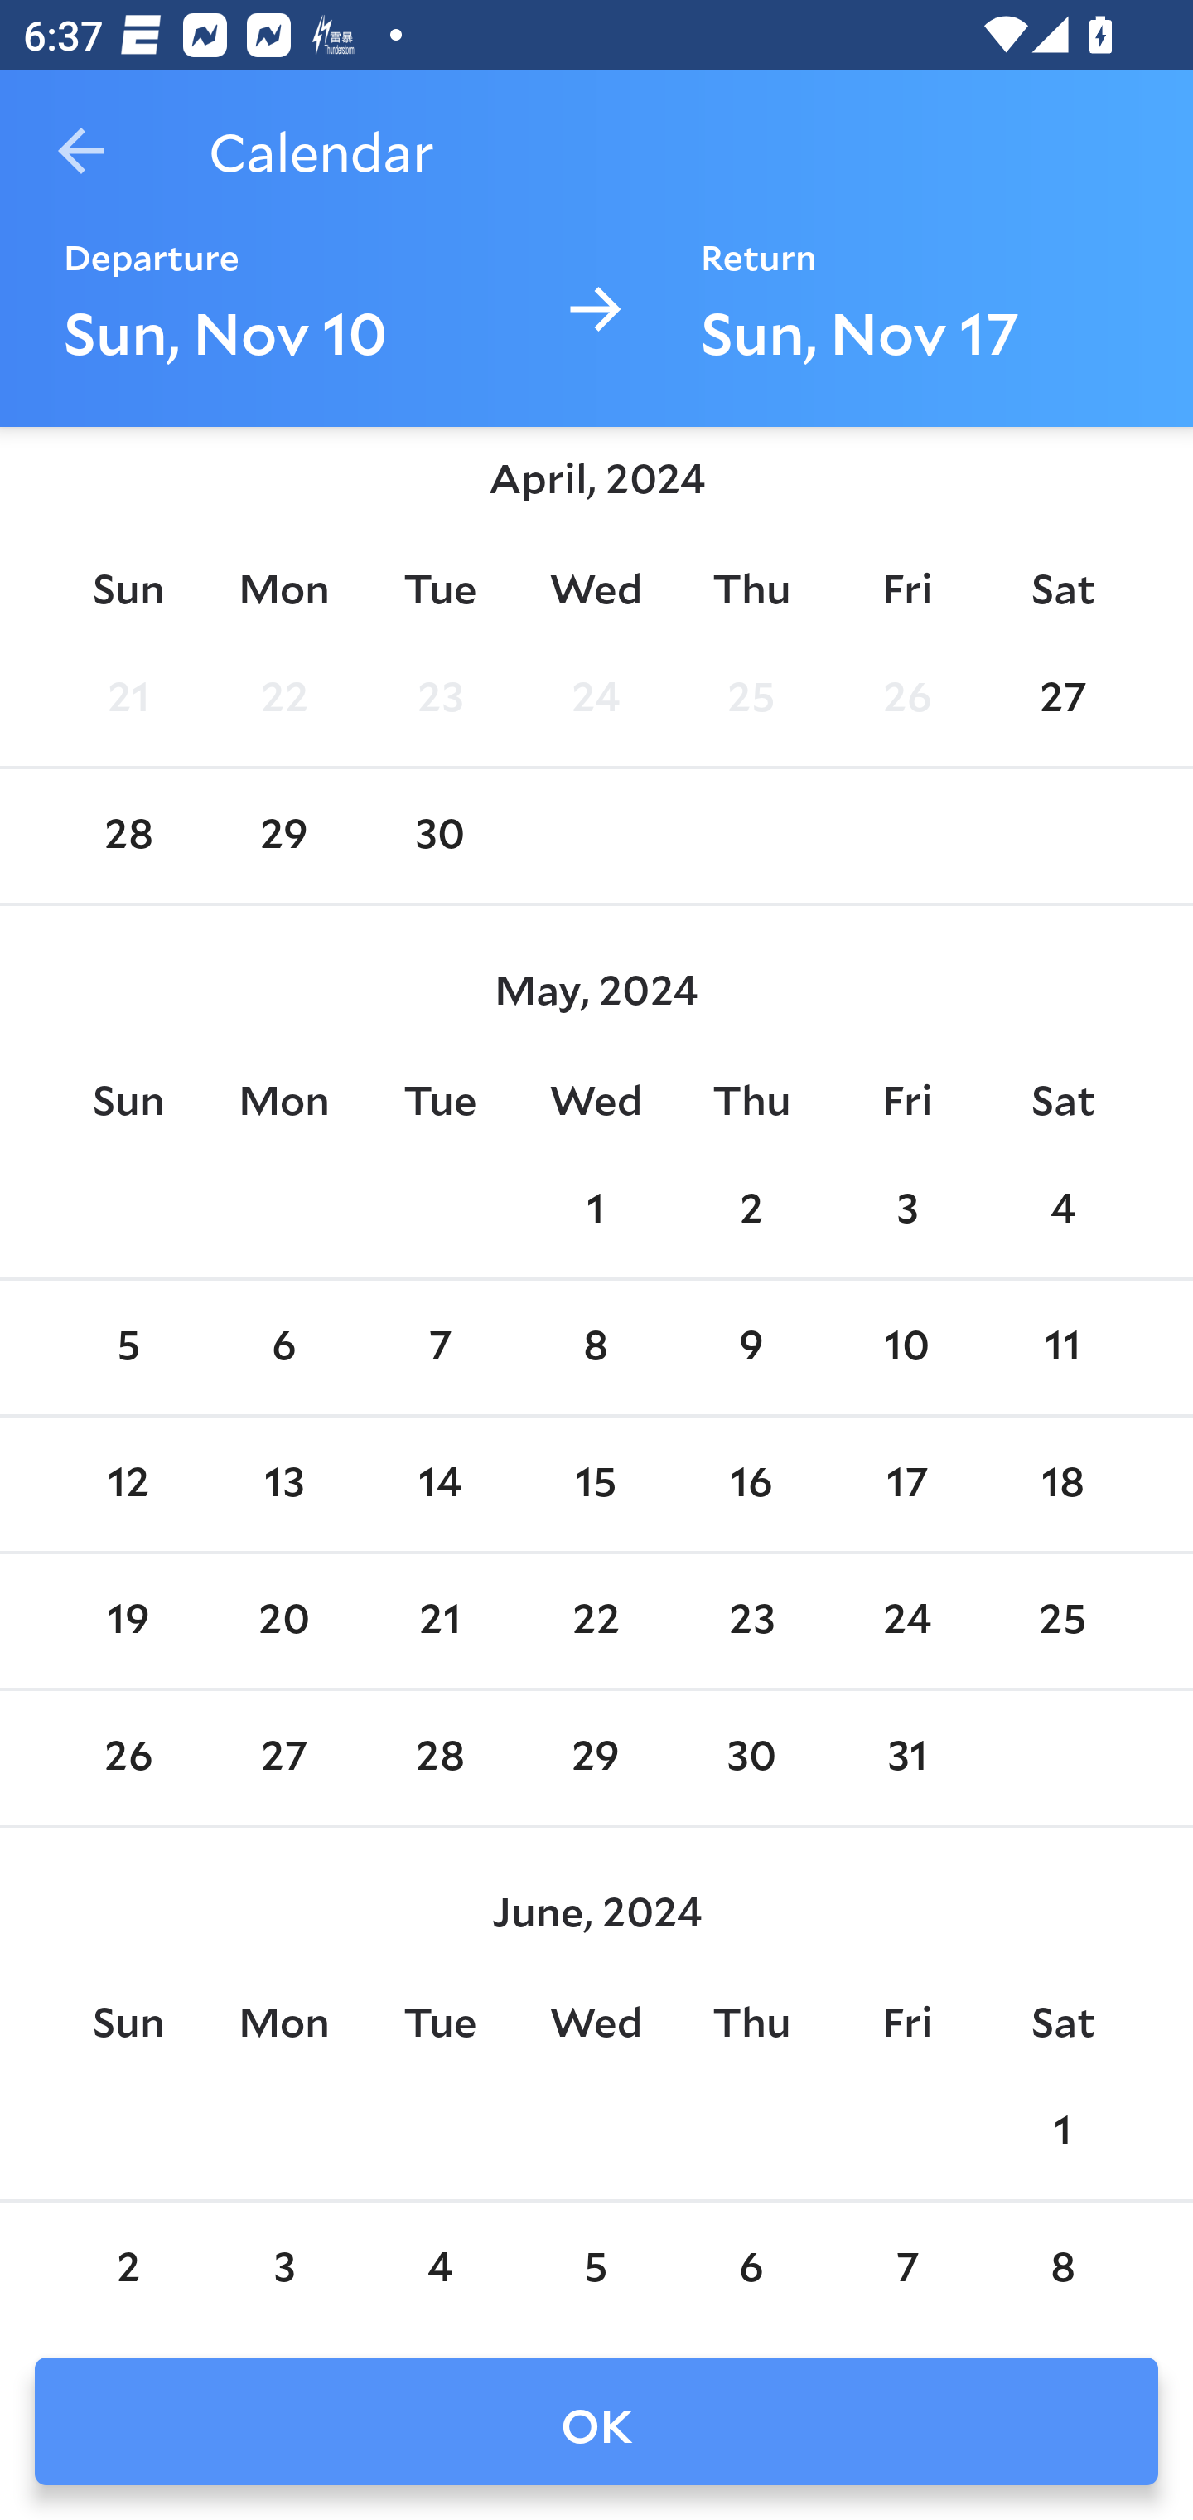  I want to click on 24, so click(906, 1620).